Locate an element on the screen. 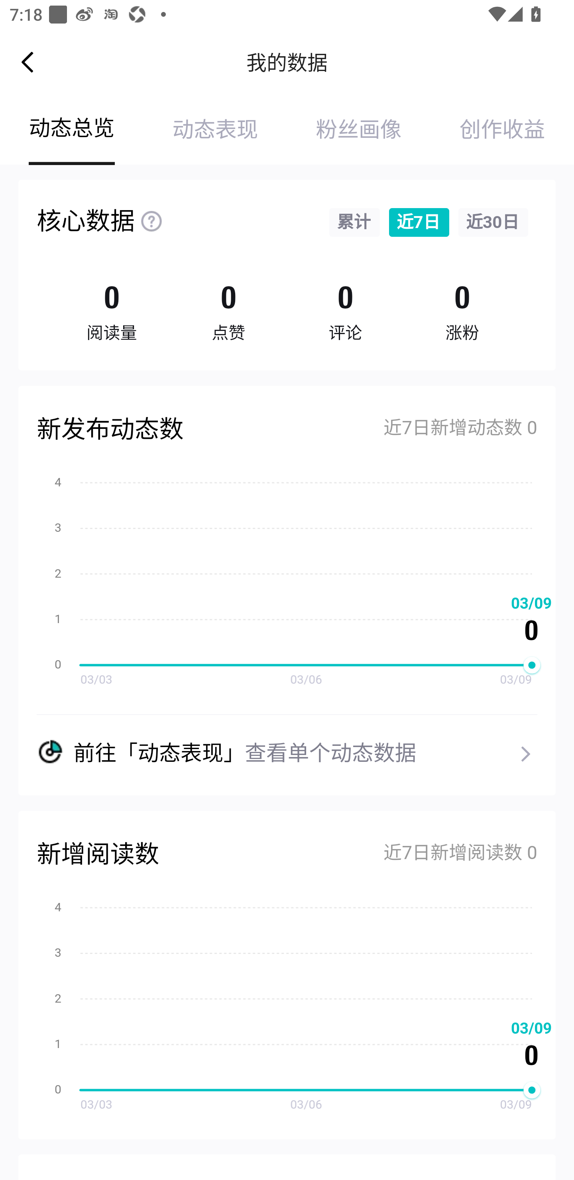  Navigate up is located at coordinates (28, 62).